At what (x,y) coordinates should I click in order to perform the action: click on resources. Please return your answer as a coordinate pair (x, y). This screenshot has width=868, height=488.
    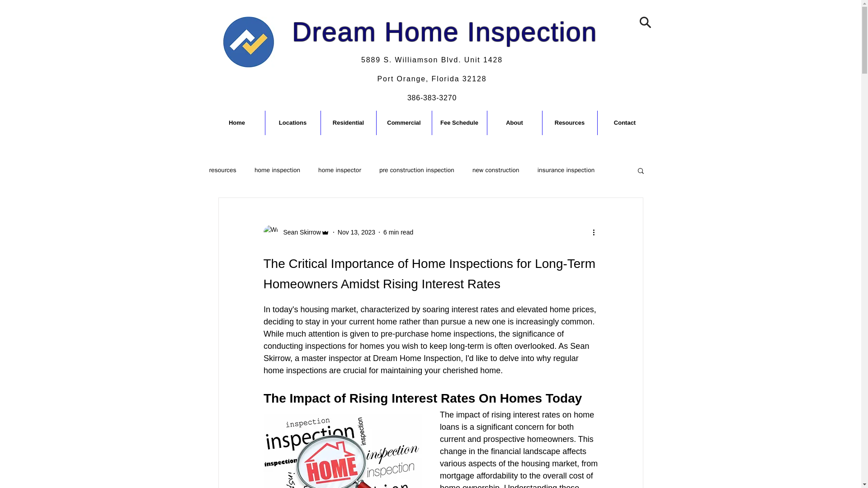
    Looking at the image, I should click on (514, 123).